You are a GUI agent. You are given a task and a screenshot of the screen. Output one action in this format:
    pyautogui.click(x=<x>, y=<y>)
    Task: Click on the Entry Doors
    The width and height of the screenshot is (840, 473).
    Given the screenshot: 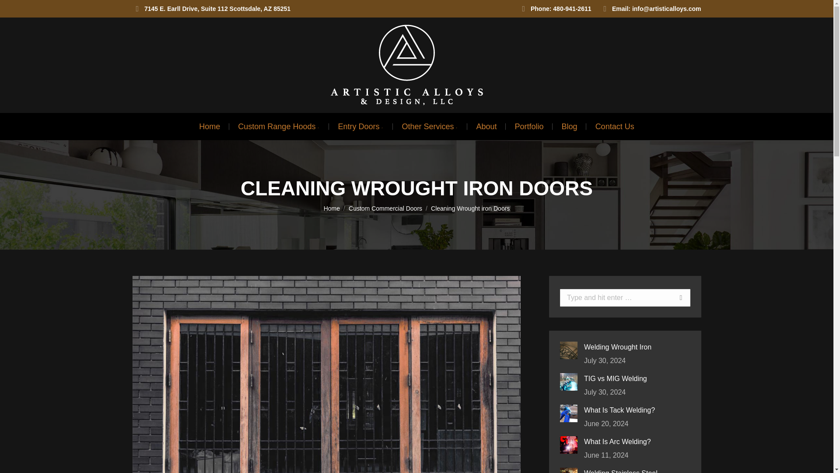 What is the action you would take?
    pyautogui.click(x=360, y=126)
    